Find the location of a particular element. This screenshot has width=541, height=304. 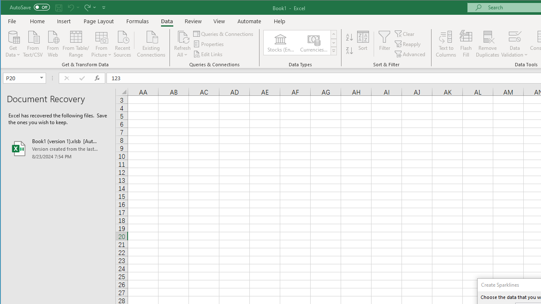

From Text/CSV is located at coordinates (33, 43).